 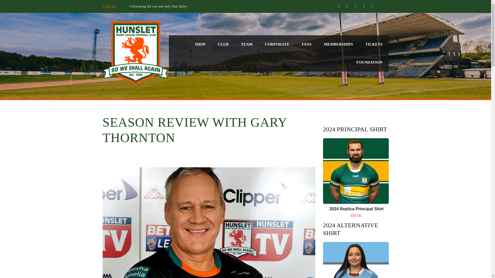 What do you see at coordinates (200, 44) in the screenshot?
I see `SHOP` at bounding box center [200, 44].